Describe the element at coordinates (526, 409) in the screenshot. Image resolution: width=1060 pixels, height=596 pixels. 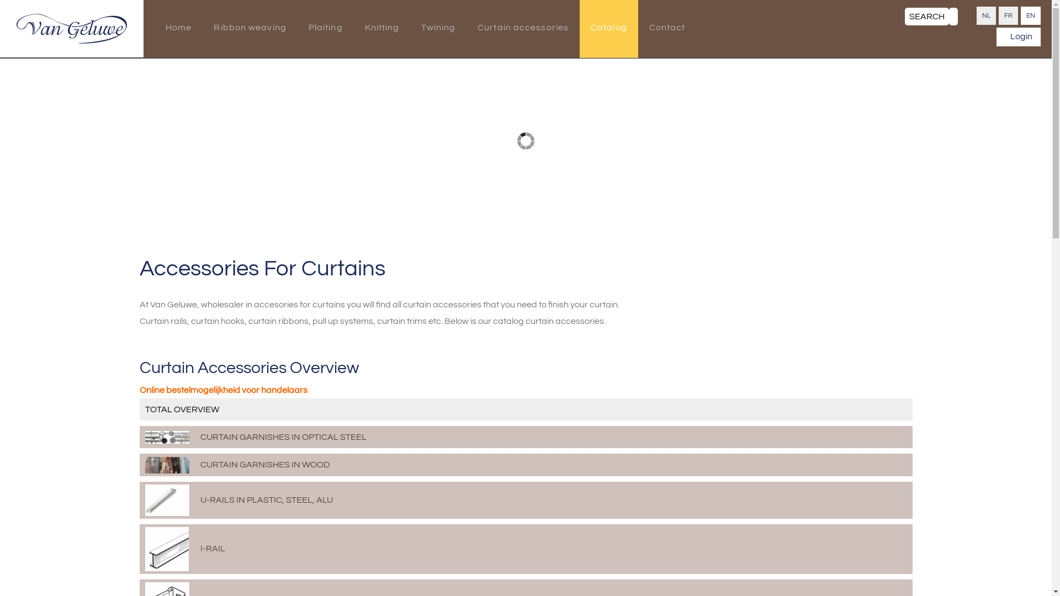
I see `TOTAL OVERVIEW` at that location.